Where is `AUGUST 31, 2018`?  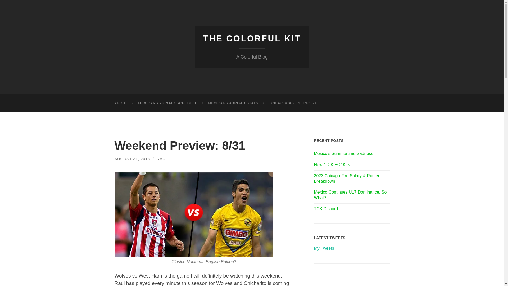 AUGUST 31, 2018 is located at coordinates (132, 159).